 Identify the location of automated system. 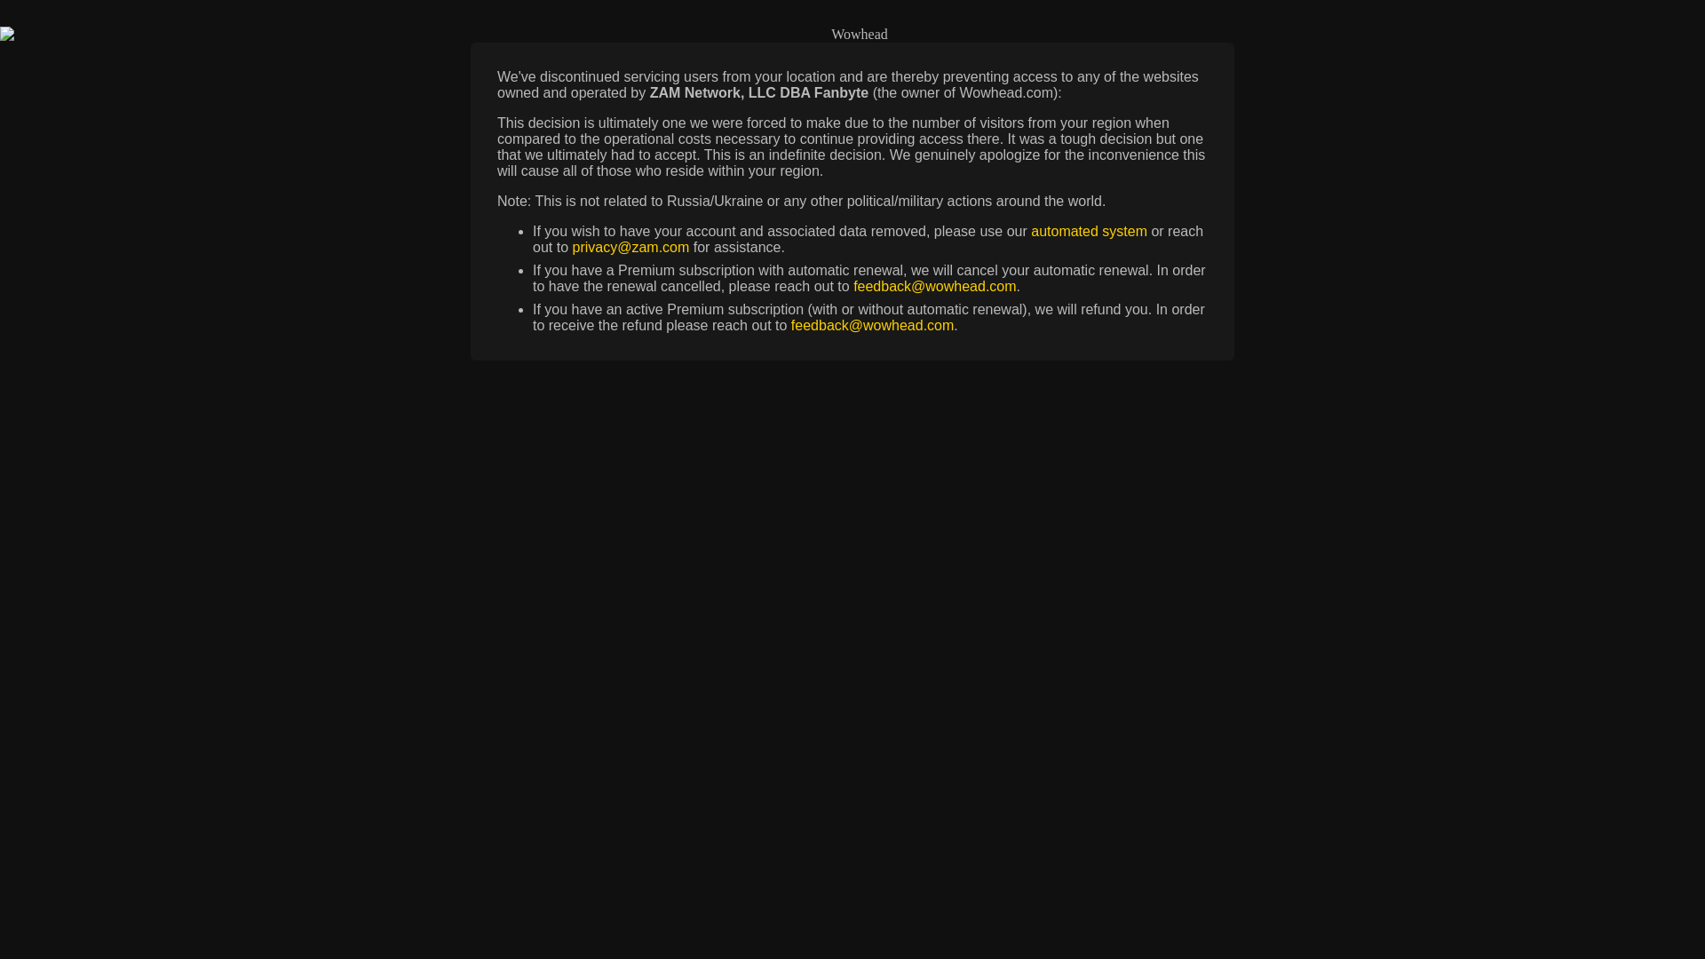
(1089, 231).